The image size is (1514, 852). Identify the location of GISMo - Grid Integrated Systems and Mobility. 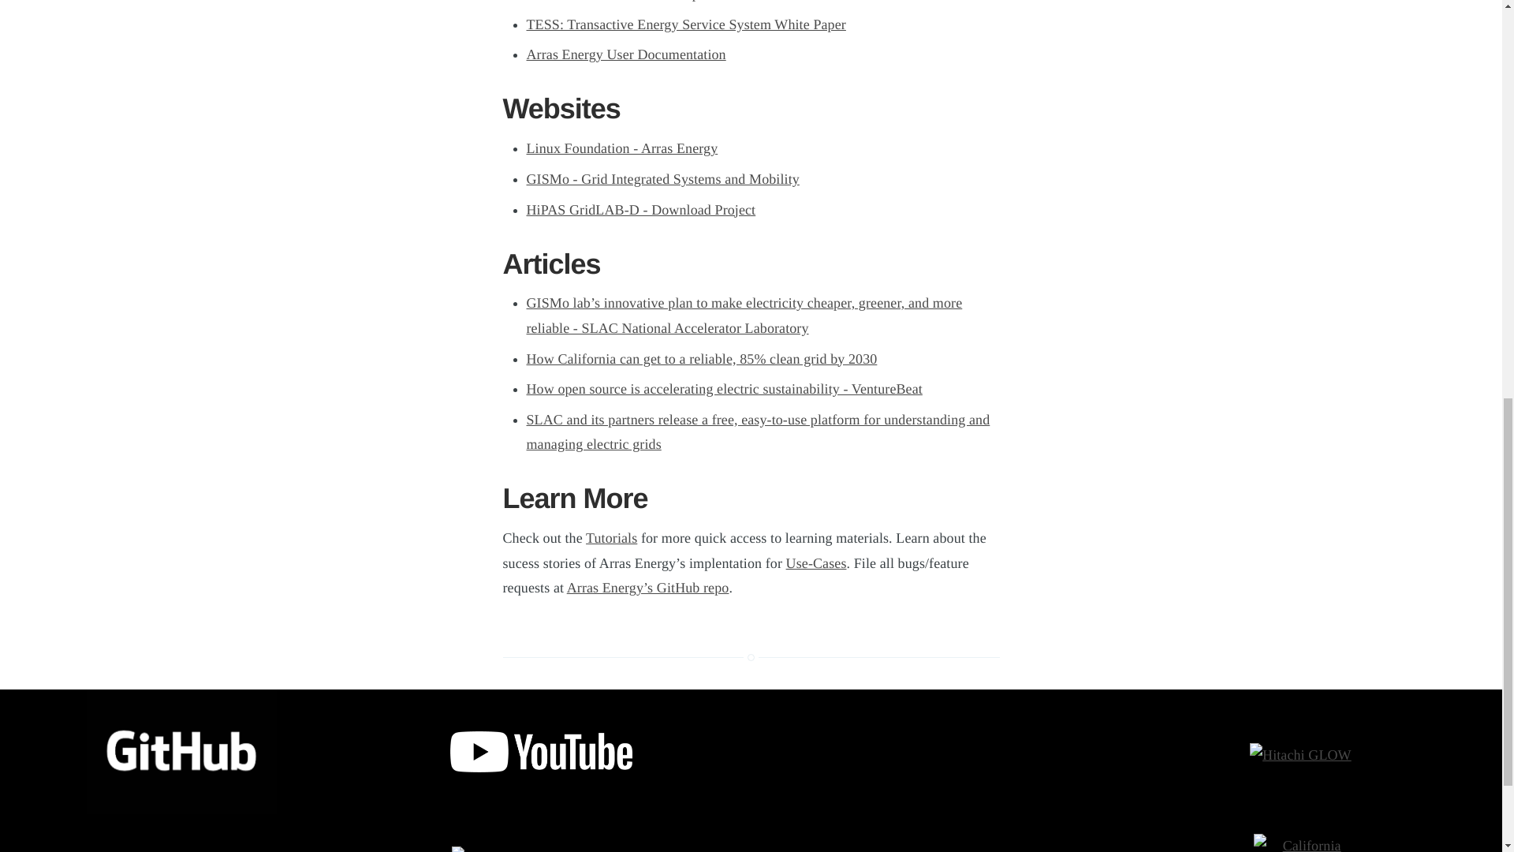
(662, 178).